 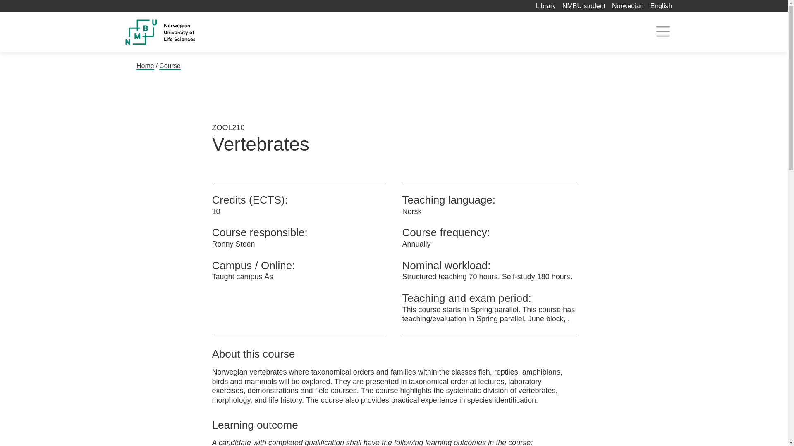 What do you see at coordinates (661, 6) in the screenshot?
I see `English` at bounding box center [661, 6].